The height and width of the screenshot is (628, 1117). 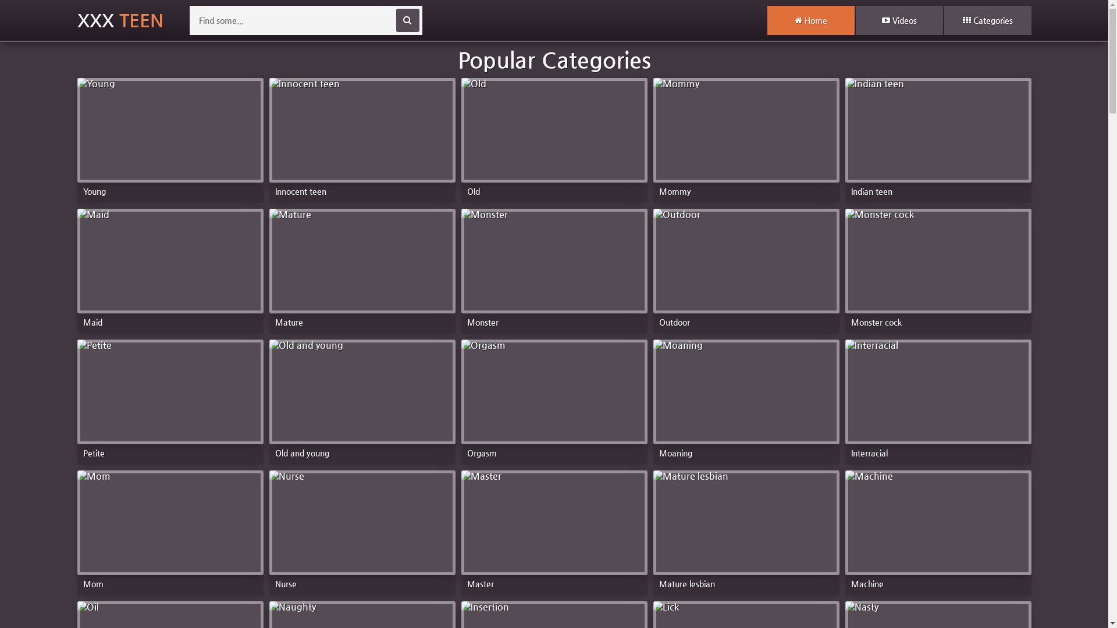 What do you see at coordinates (407, 20) in the screenshot?
I see `XV3zjAcsearch` at bounding box center [407, 20].